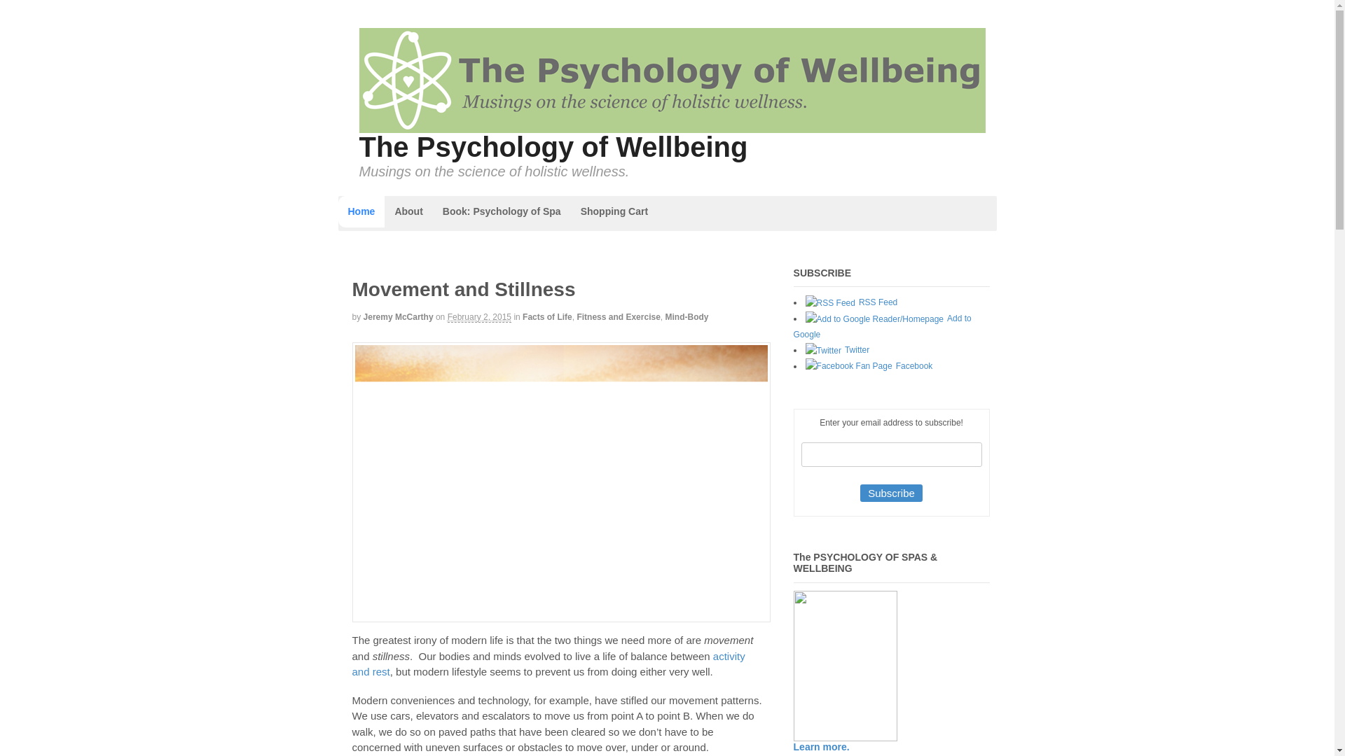 This screenshot has height=756, width=1345. I want to click on Mind-Body, so click(687, 317).